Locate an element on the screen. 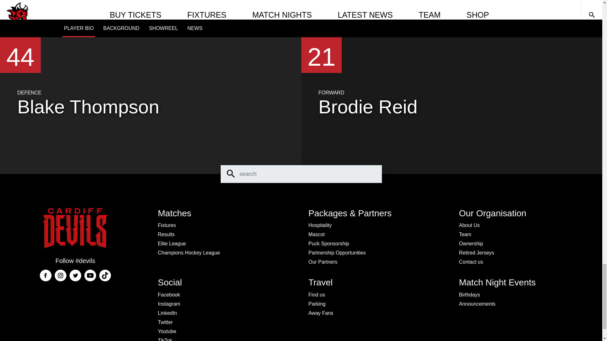 The width and height of the screenshot is (607, 341). mosey-cele.jpg is located at coordinates (180, 6).